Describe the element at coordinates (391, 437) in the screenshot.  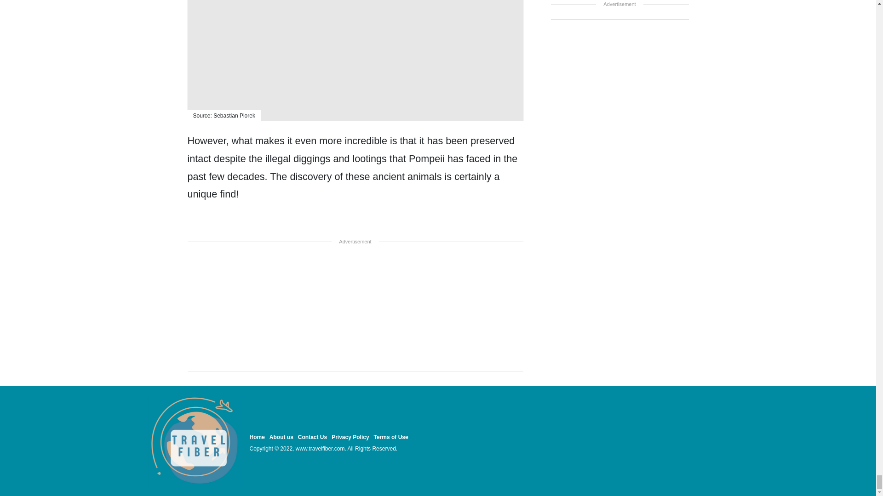
I see `Terms of Use` at that location.